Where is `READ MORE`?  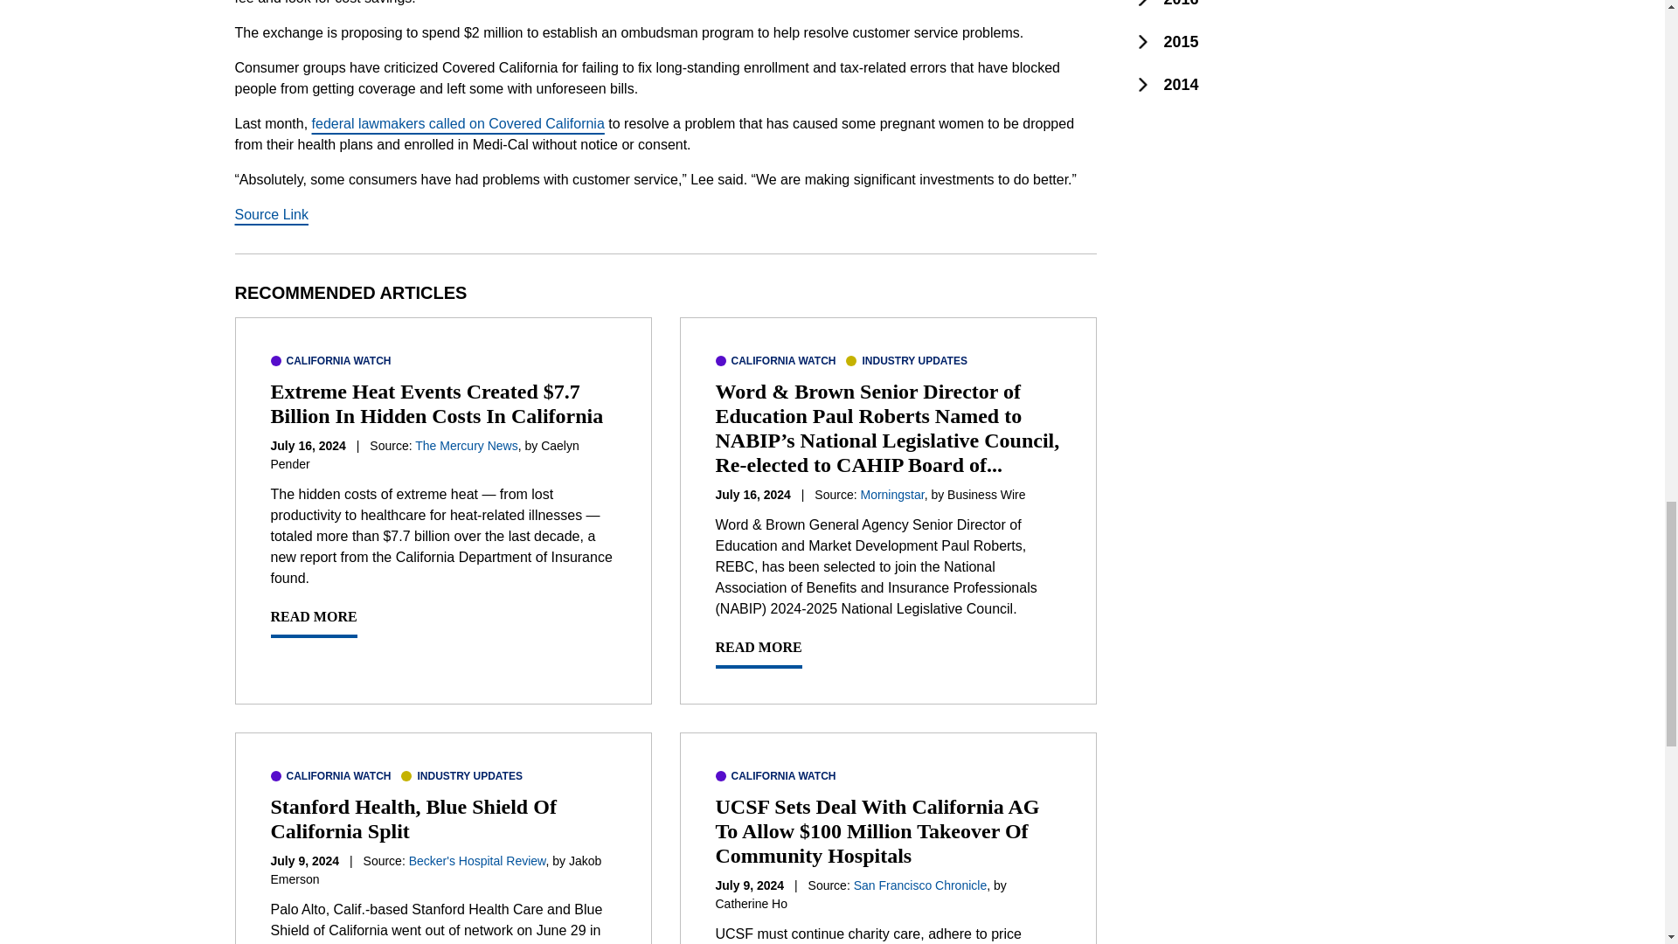
READ MORE is located at coordinates (313, 622).